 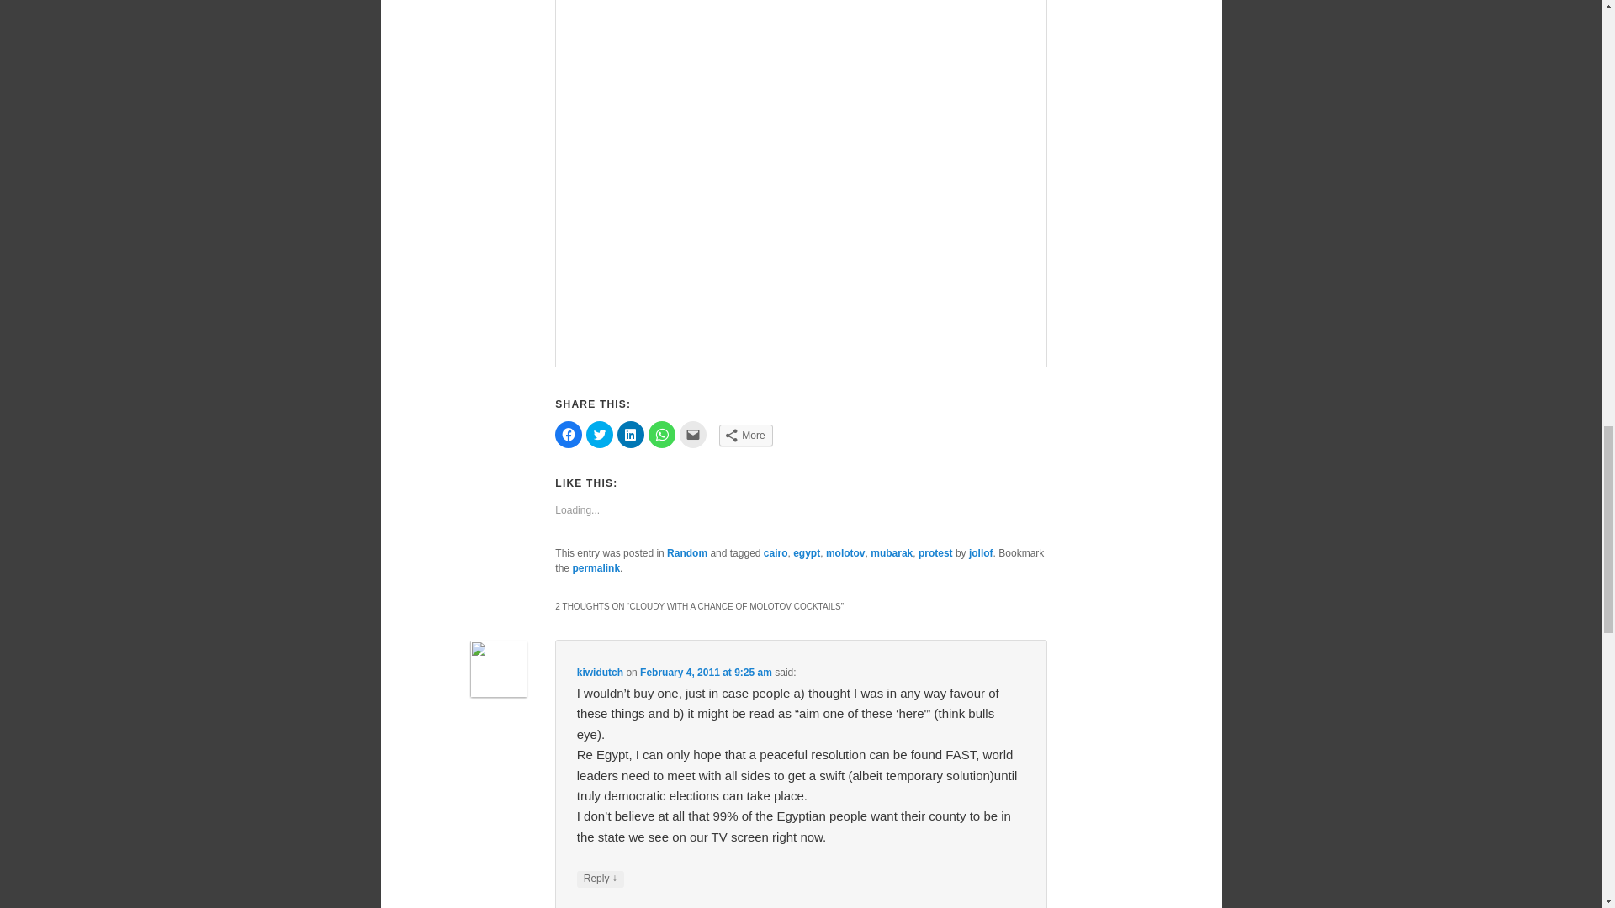 What do you see at coordinates (935, 553) in the screenshot?
I see `protest` at bounding box center [935, 553].